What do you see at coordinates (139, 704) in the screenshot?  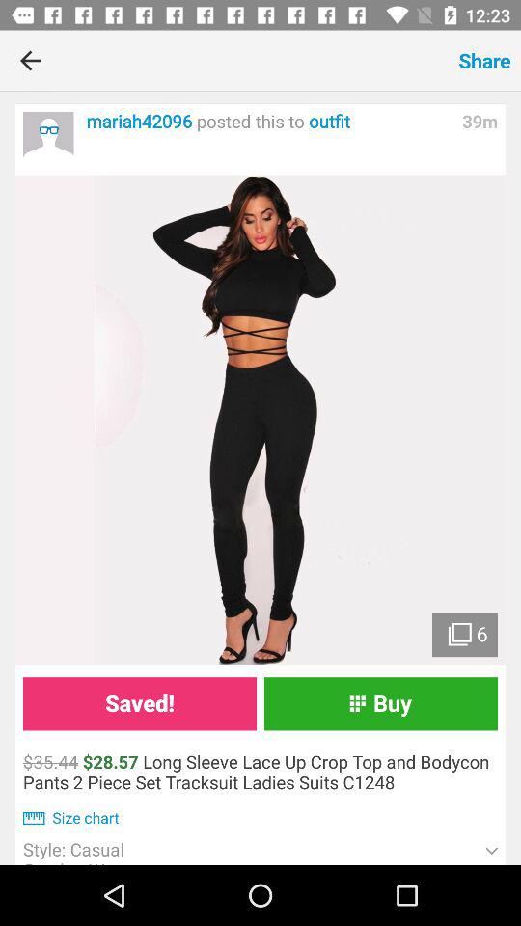 I see `press the item above 35 44 28 icon` at bounding box center [139, 704].